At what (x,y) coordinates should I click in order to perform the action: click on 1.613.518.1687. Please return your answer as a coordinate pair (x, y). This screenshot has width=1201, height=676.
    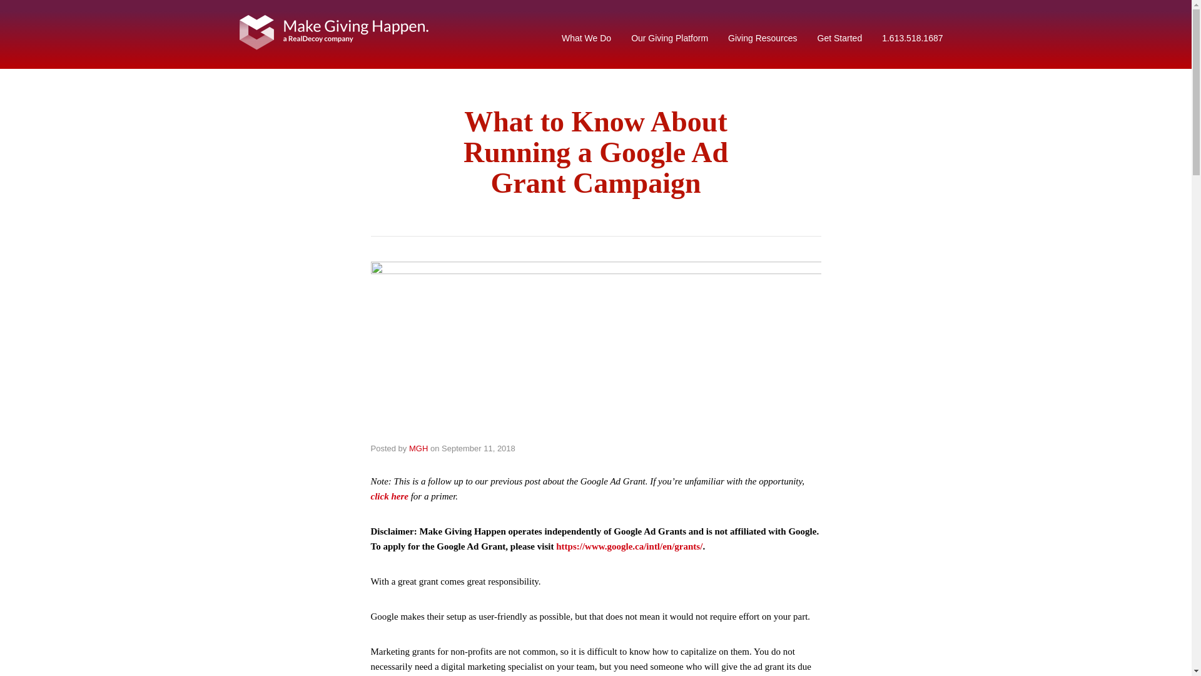
    Looking at the image, I should click on (912, 38).